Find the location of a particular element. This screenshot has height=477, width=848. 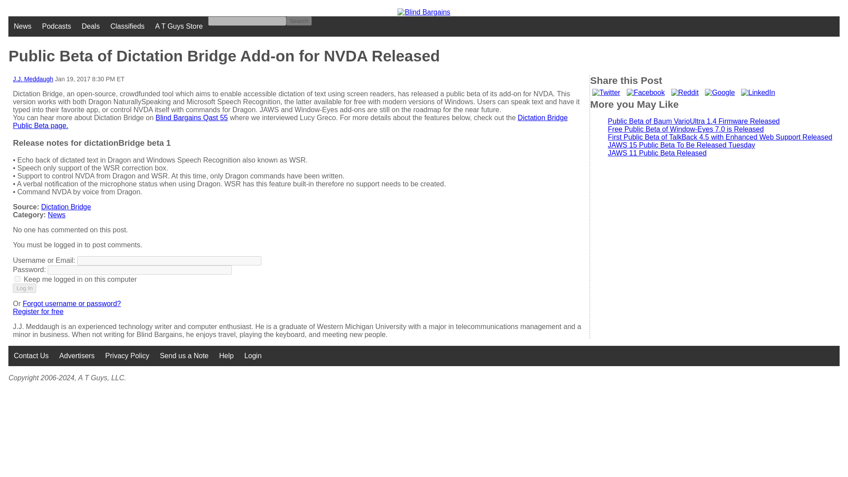

Send us a Note is located at coordinates (184, 356).